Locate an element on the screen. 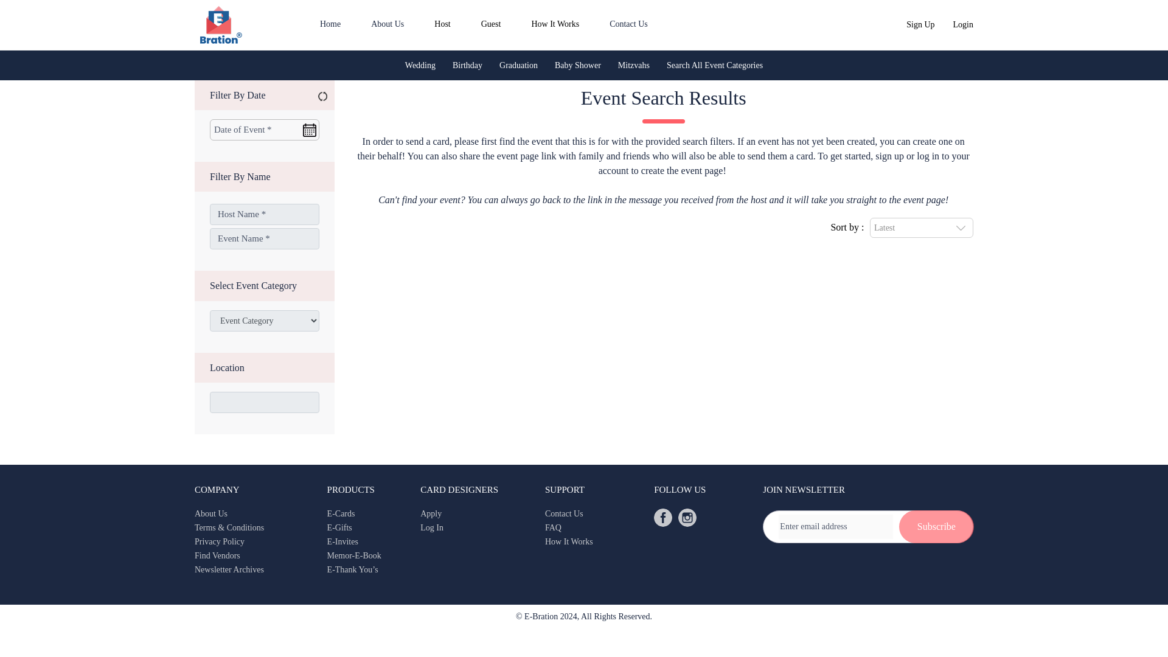 The height and width of the screenshot is (657, 1168). Contact Us is located at coordinates (629, 24).